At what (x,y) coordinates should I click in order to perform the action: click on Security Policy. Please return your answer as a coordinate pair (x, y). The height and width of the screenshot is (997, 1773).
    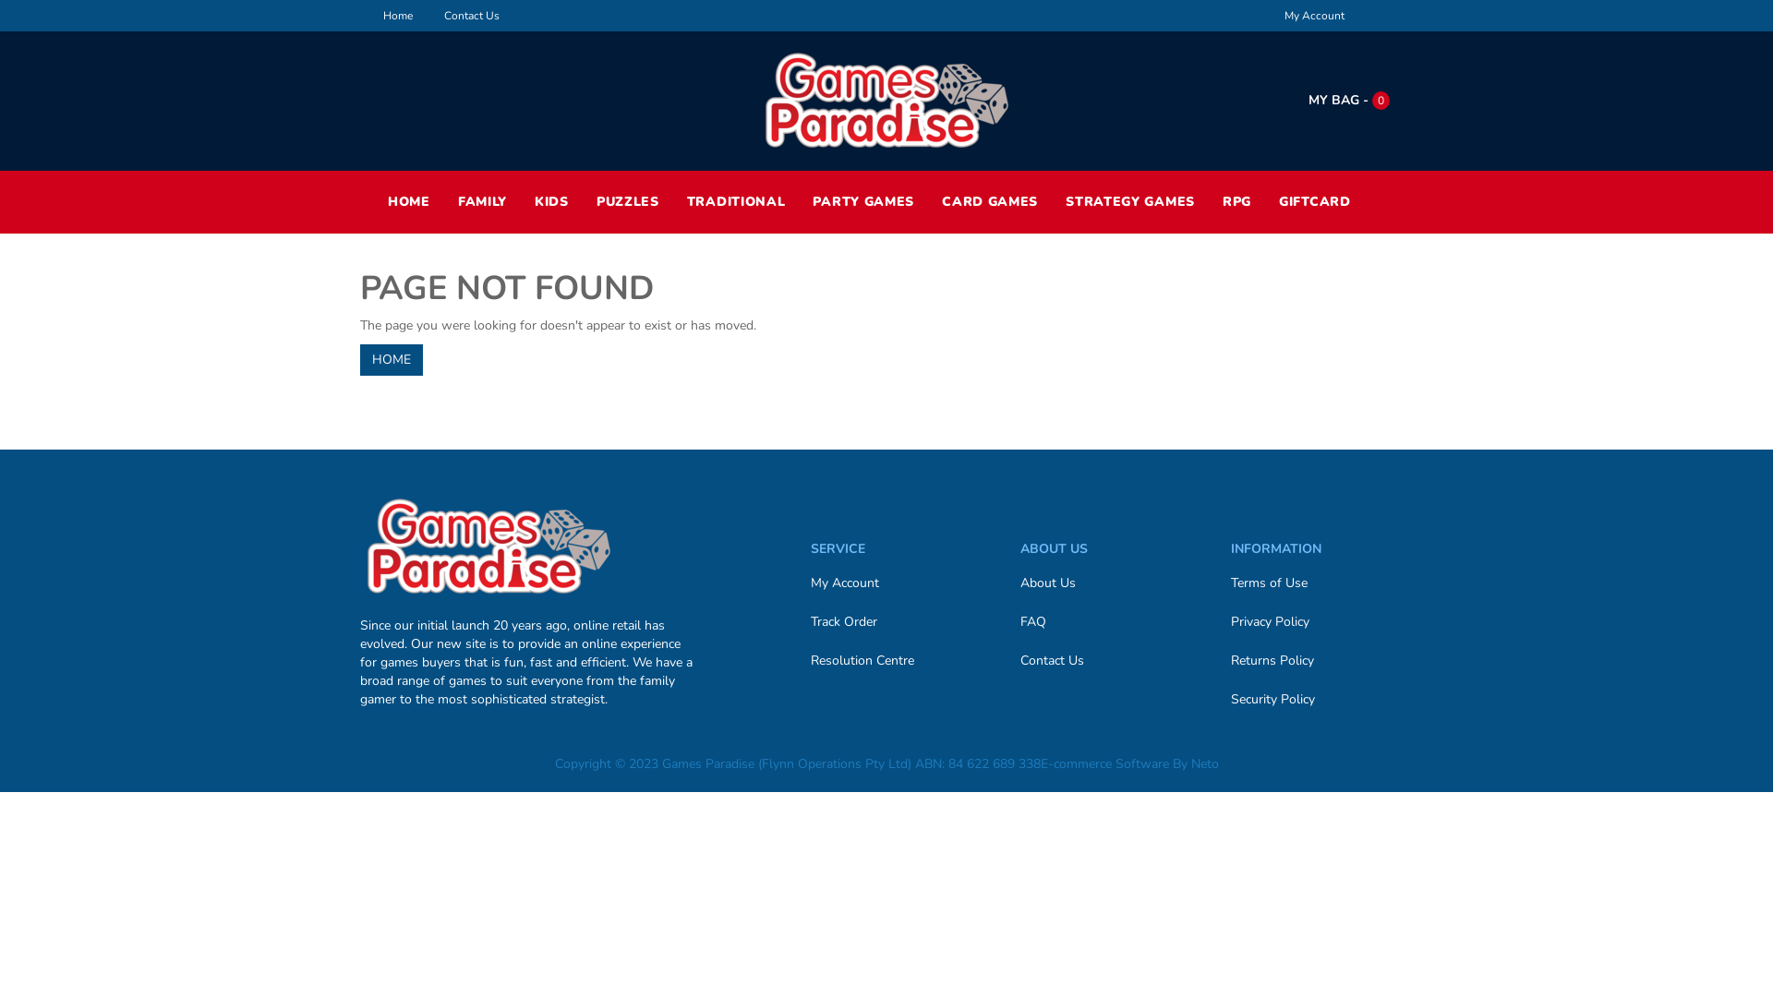
    Looking at the image, I should click on (1315, 700).